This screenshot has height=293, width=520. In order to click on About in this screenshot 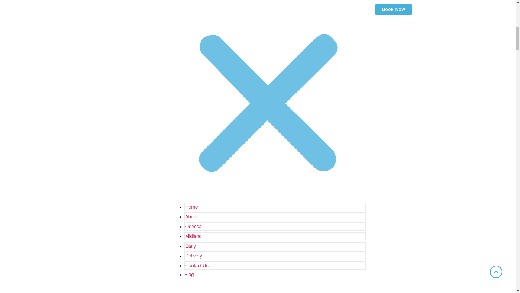, I will do `click(191, 216)`.